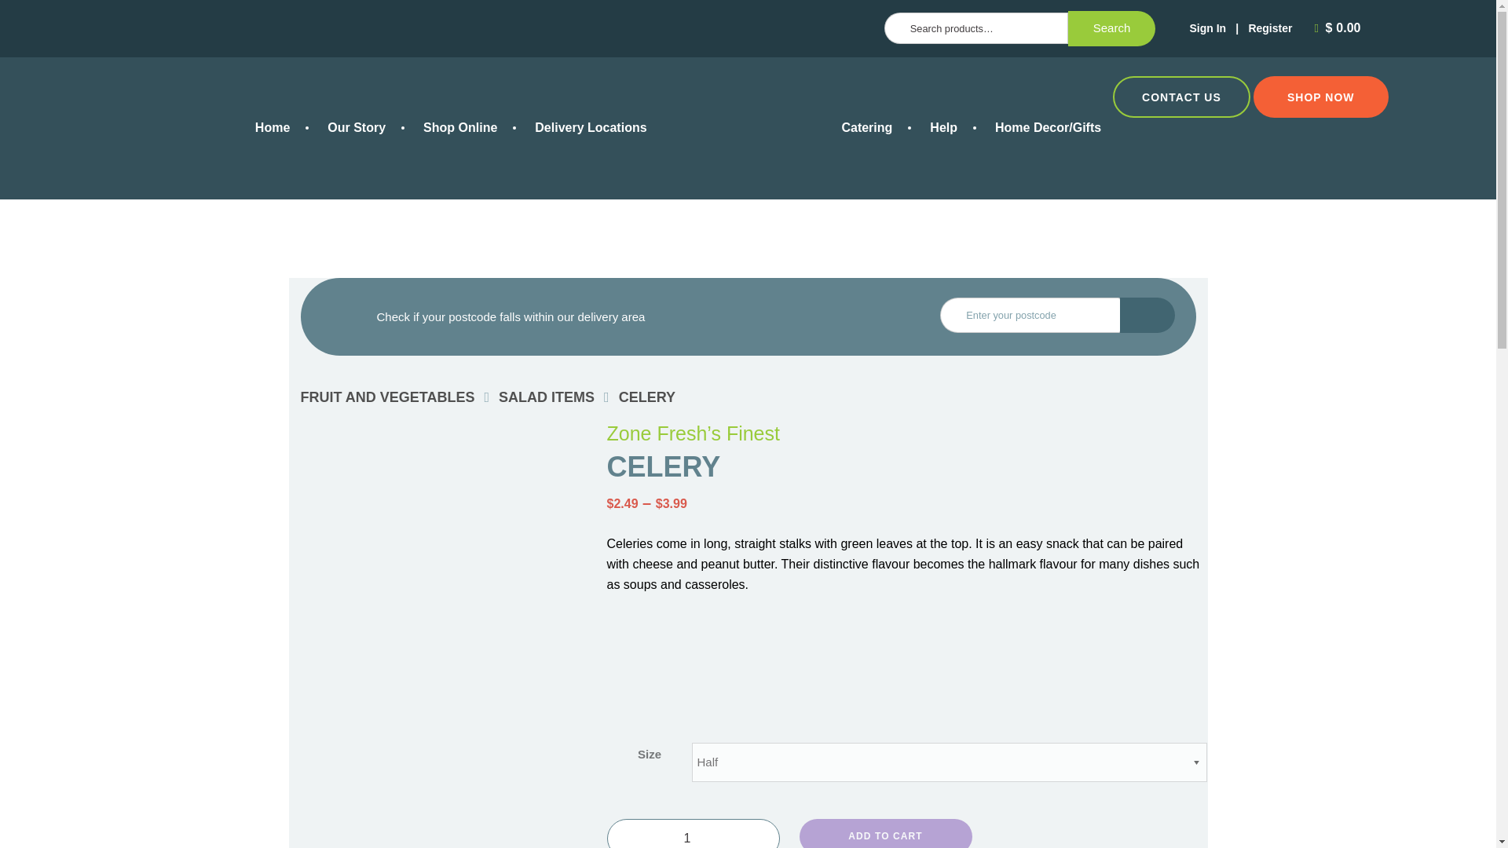  Describe the element at coordinates (357, 127) in the screenshot. I see `Our Story` at that location.